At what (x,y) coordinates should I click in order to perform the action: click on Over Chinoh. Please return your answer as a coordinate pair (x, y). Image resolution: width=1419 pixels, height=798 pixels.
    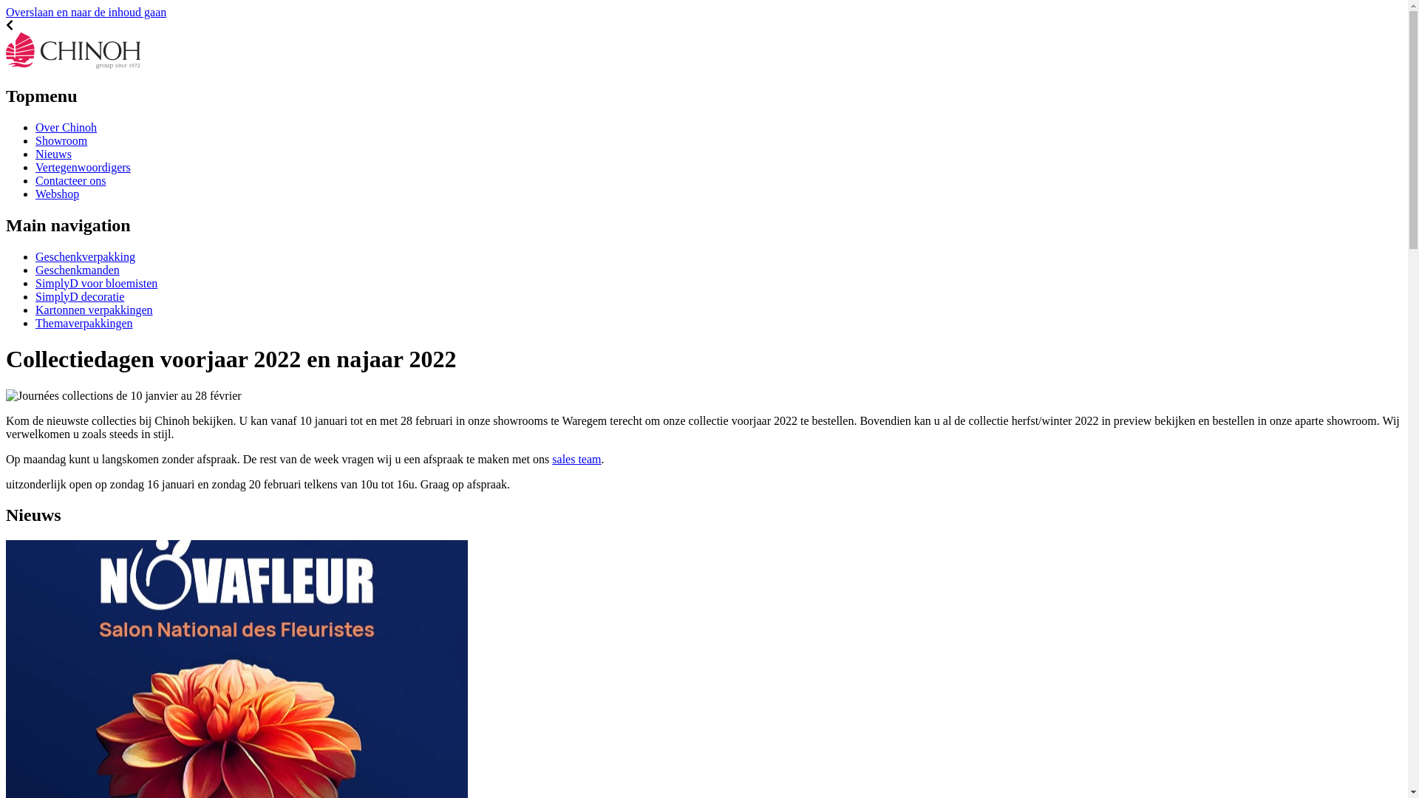
    Looking at the image, I should click on (67, 127).